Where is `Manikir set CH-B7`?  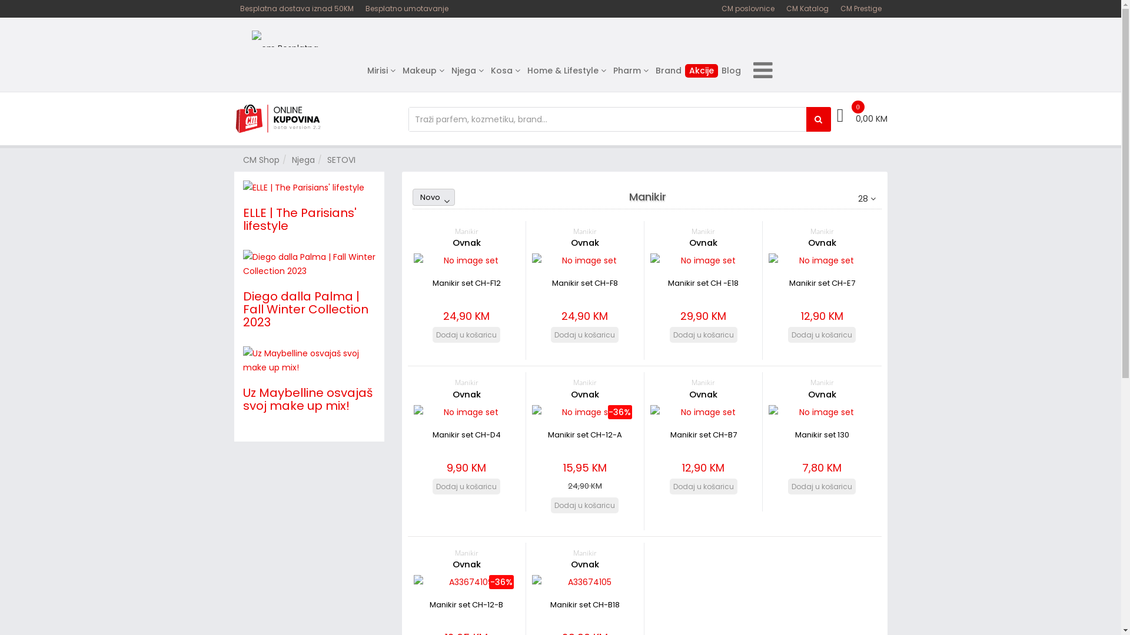
Manikir set CH-B7 is located at coordinates (703, 412).